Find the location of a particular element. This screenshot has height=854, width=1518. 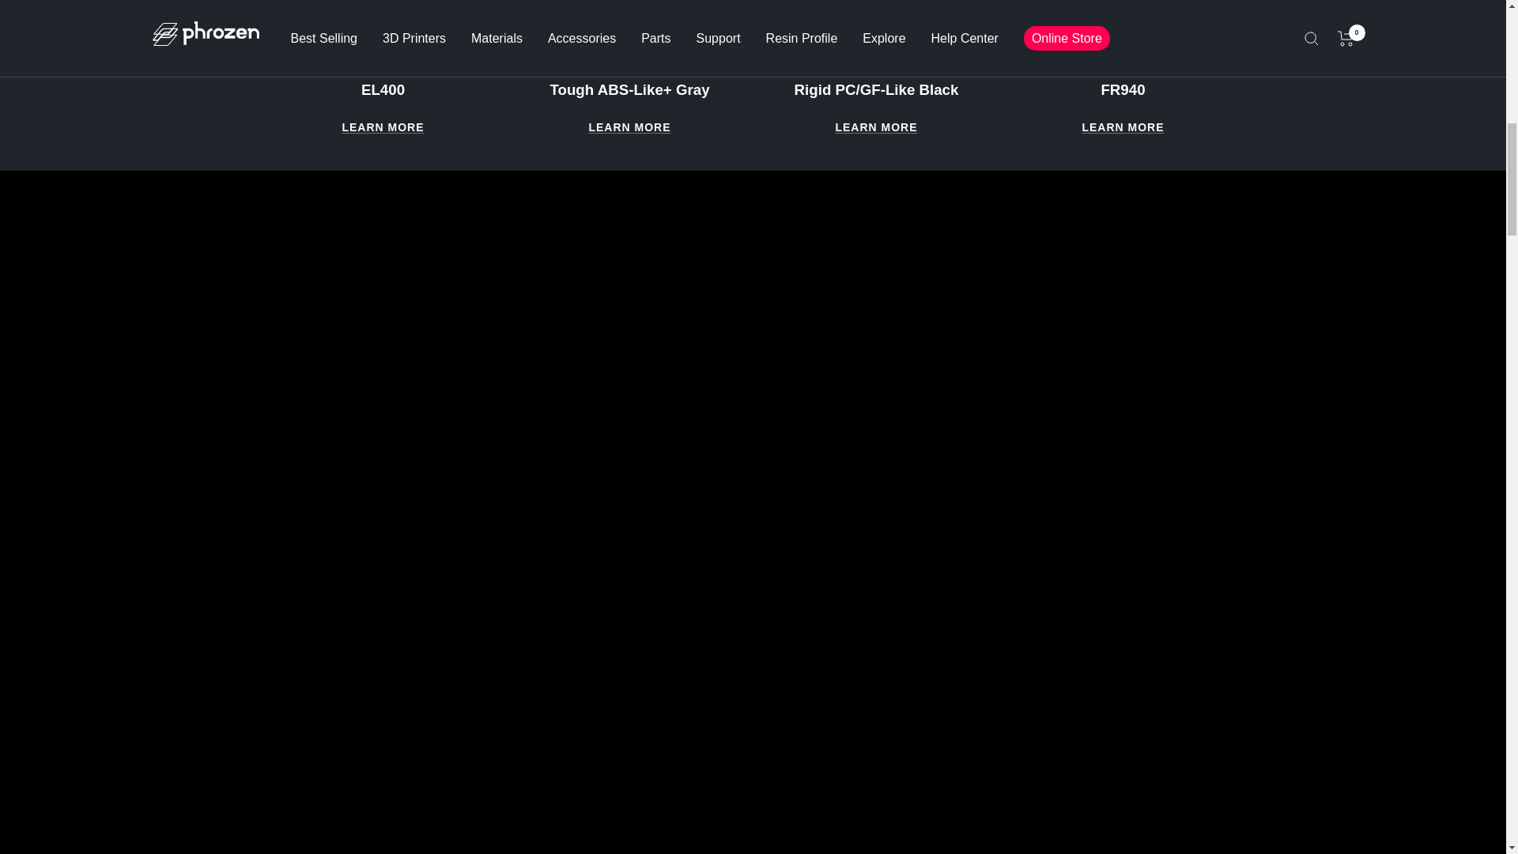

LEARN MORE is located at coordinates (876, 127).